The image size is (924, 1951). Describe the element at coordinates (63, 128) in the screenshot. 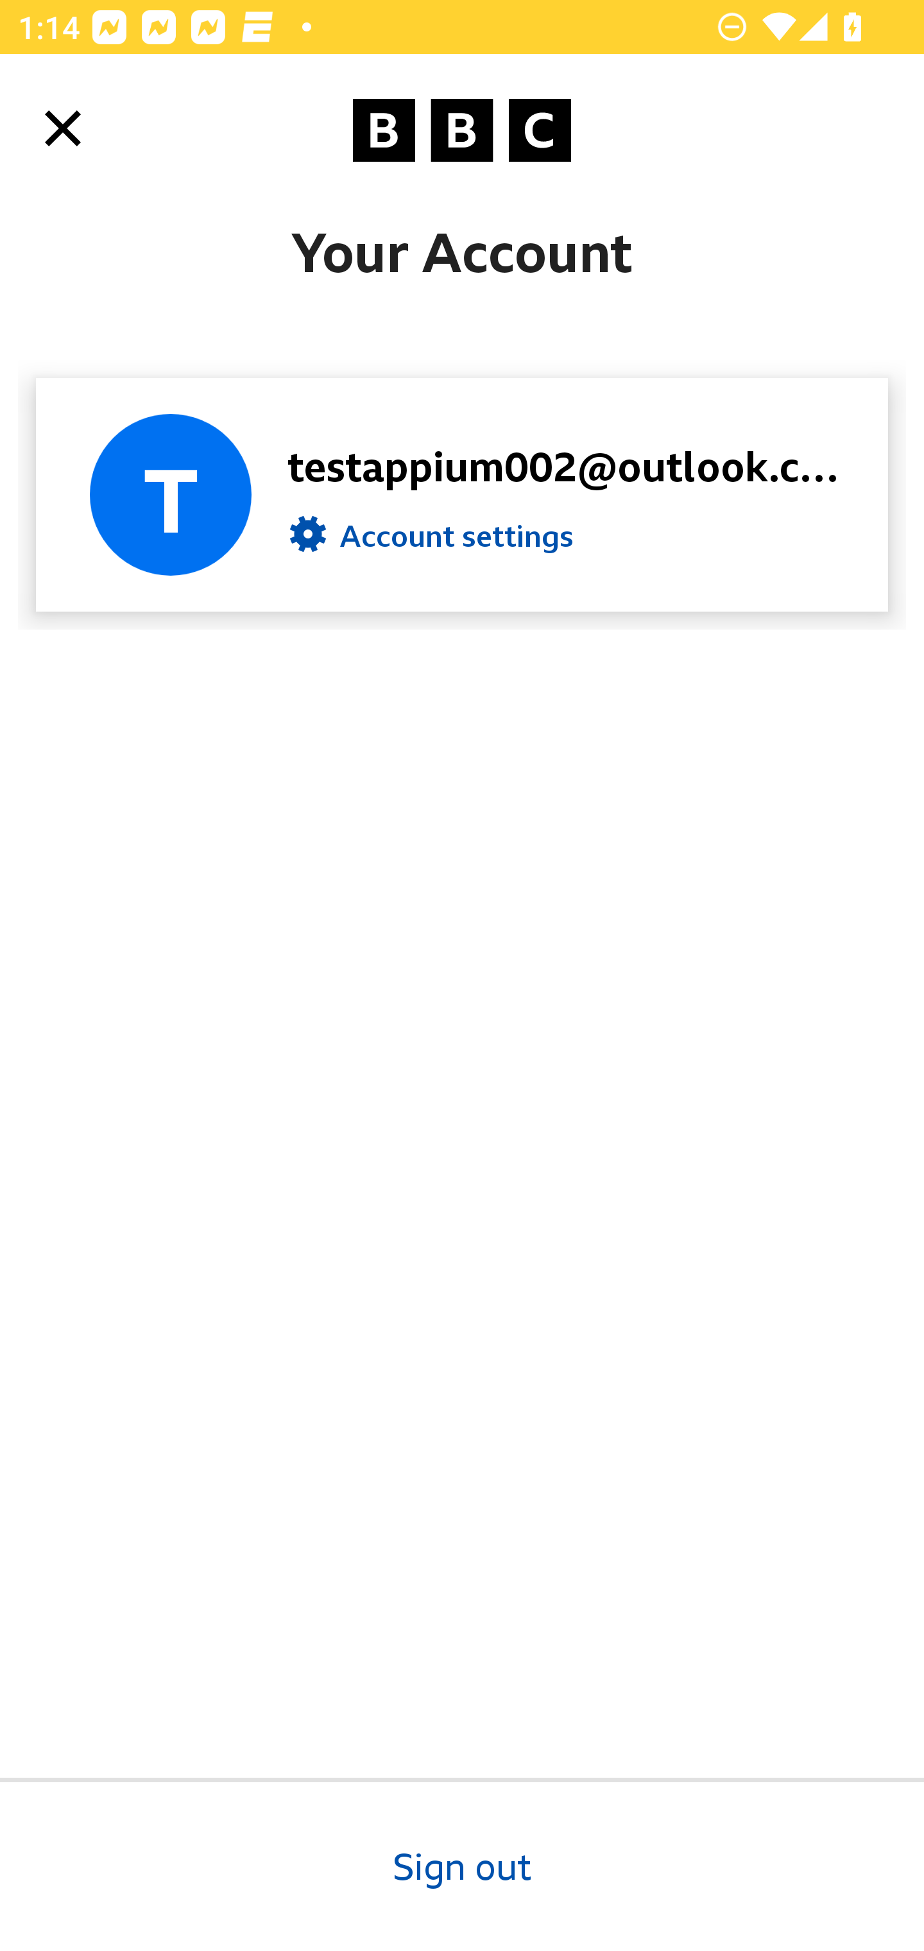

I see `Close` at that location.